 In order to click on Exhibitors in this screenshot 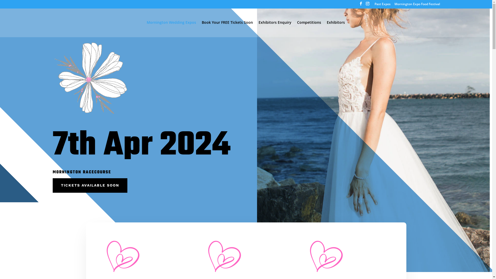, I will do `click(336, 29)`.